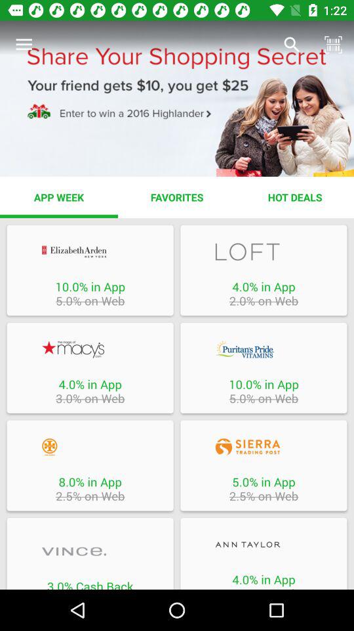 Image resolution: width=354 pixels, height=631 pixels. I want to click on click the scanner icon on the top right corner of the web page, so click(333, 45).